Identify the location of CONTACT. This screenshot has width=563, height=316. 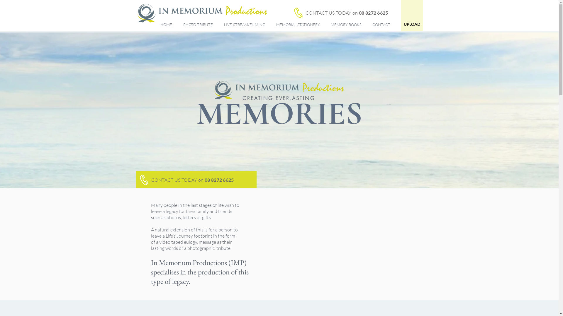
(382, 25).